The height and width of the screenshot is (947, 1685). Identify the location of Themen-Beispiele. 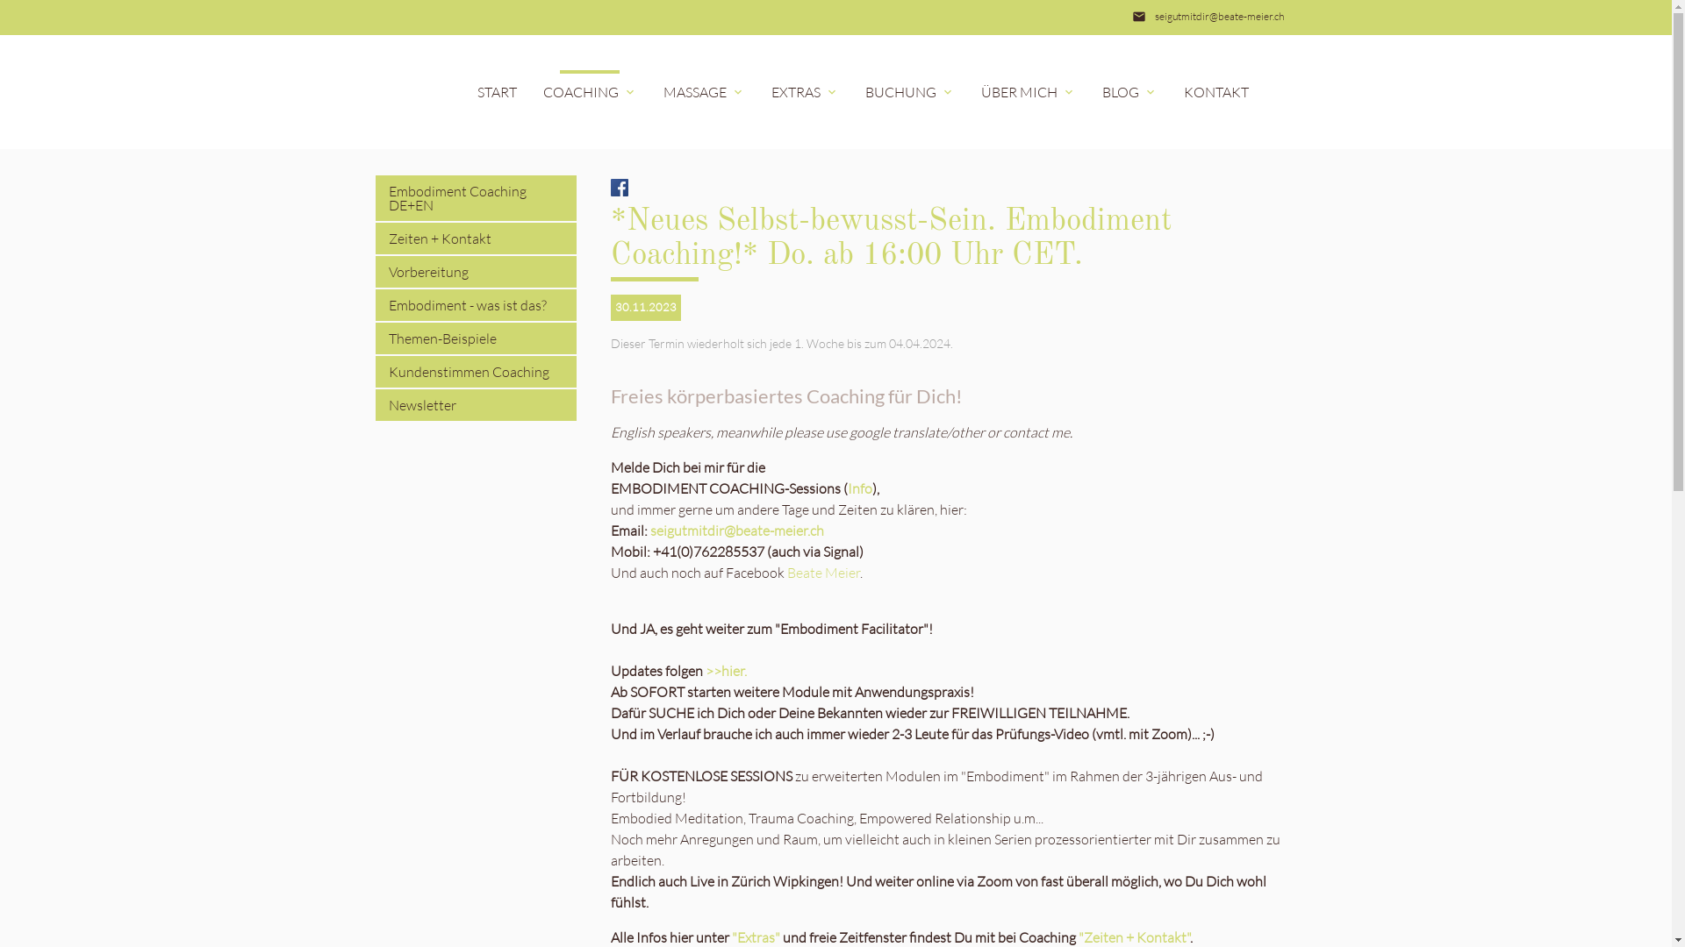
(477, 338).